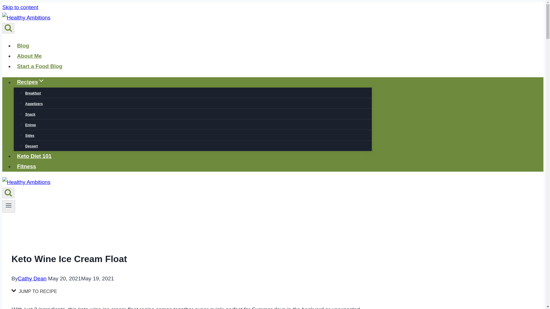 The image size is (550, 309). Describe the element at coordinates (30, 114) in the screenshot. I see `Snack` at that location.